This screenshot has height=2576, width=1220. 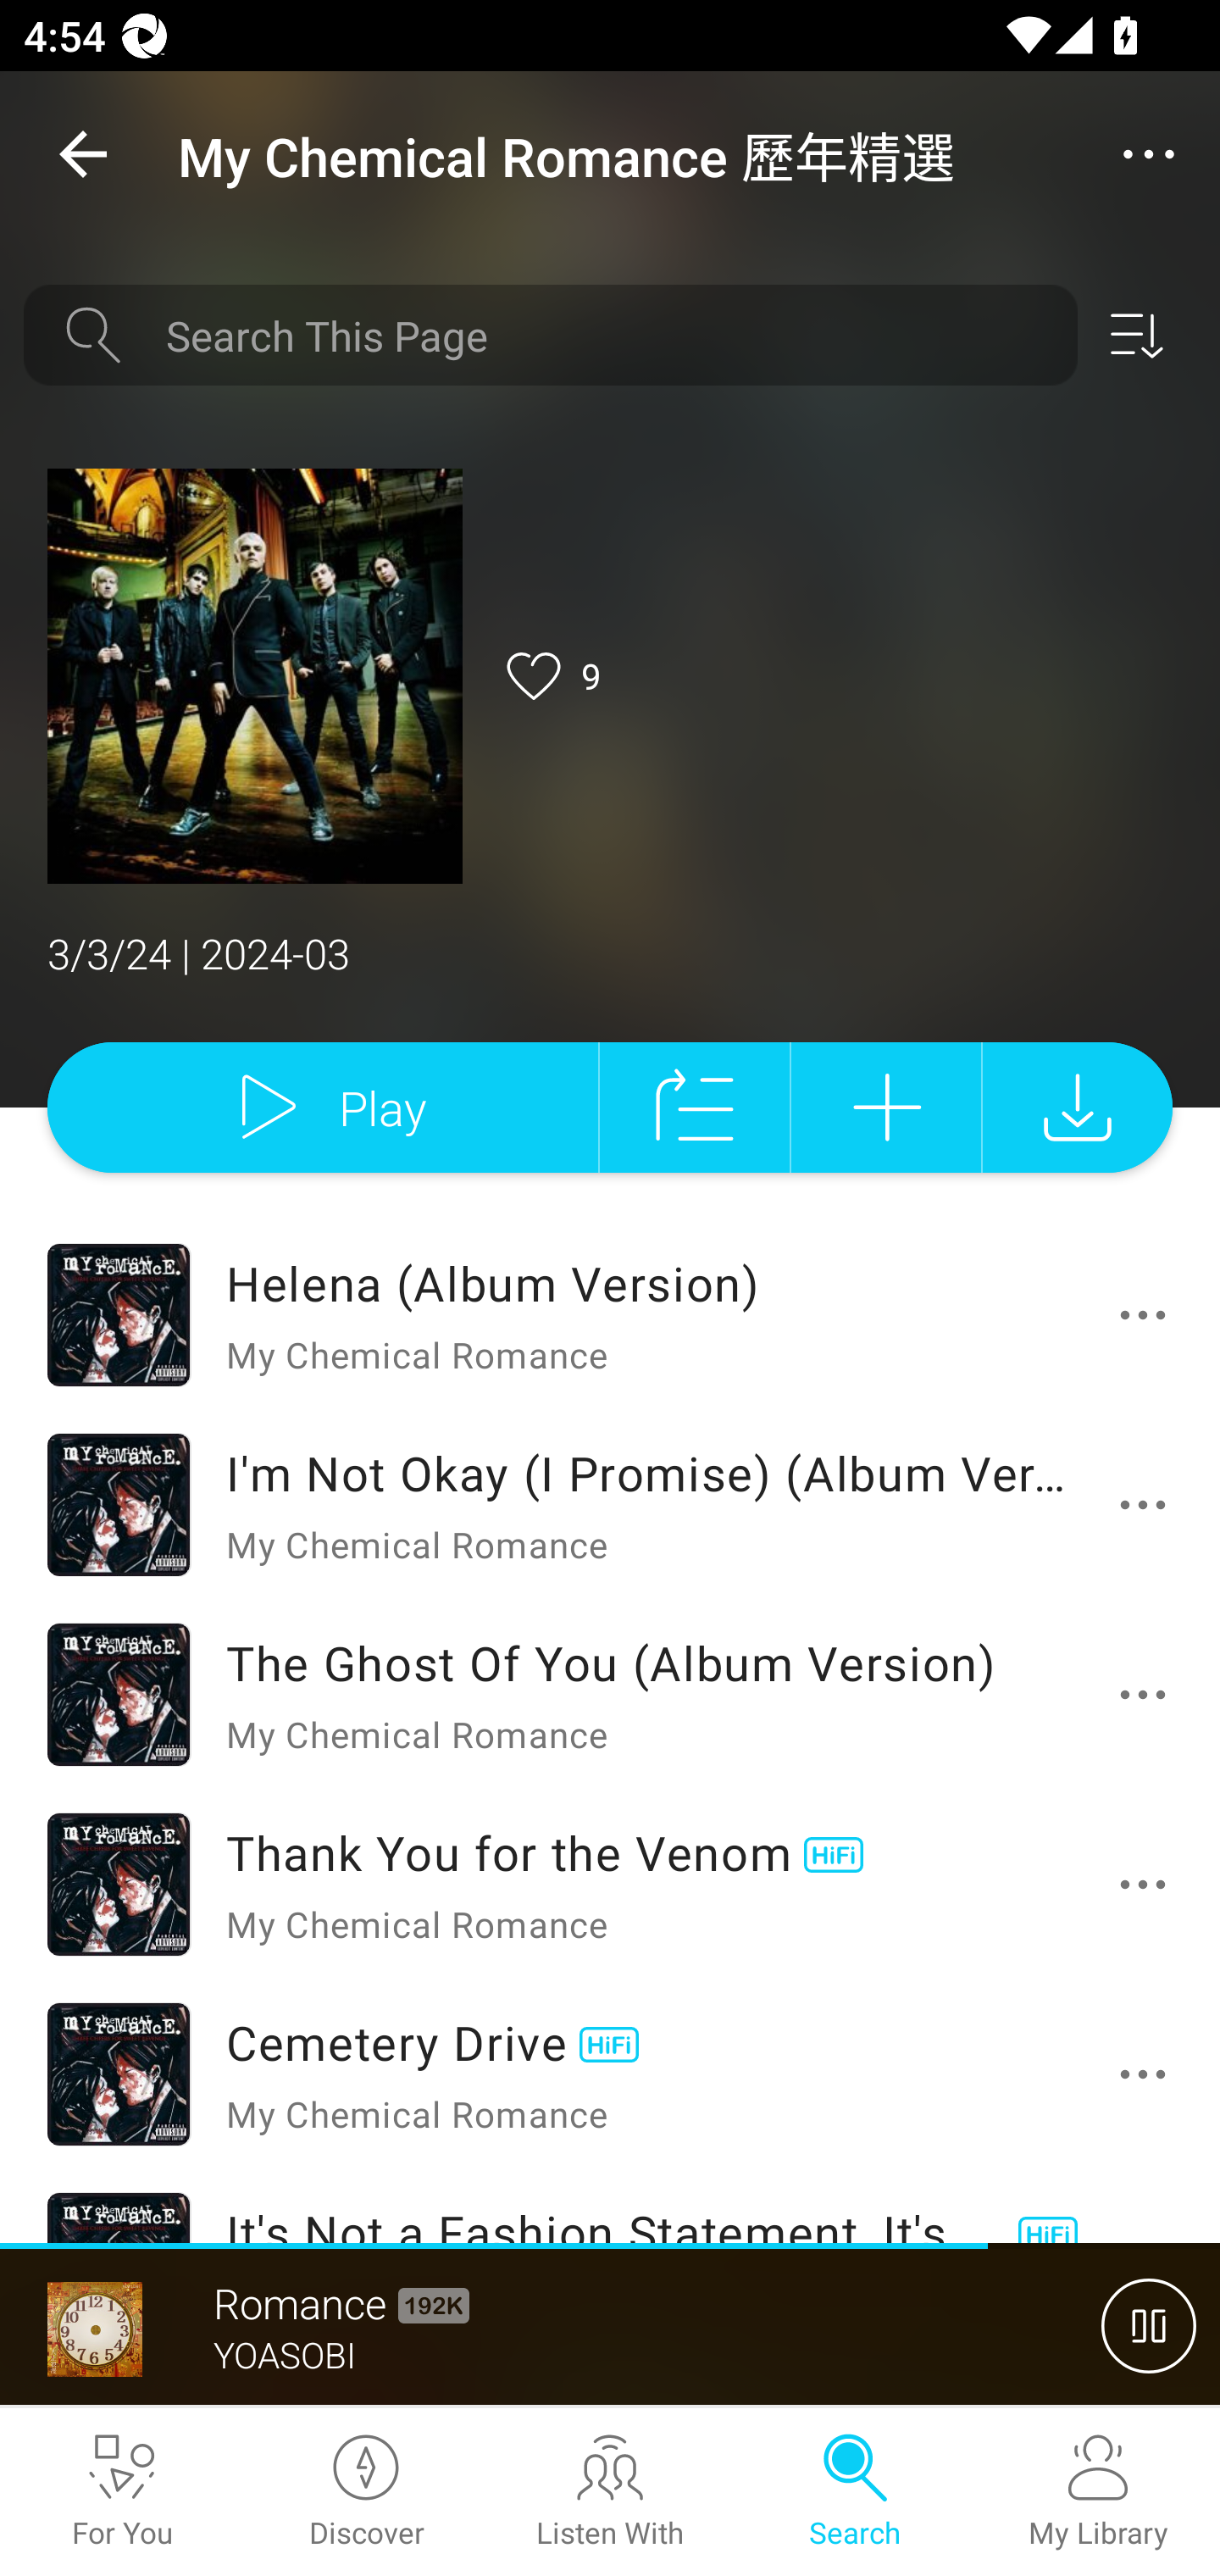 I want to click on Discover, so click(x=366, y=2492).